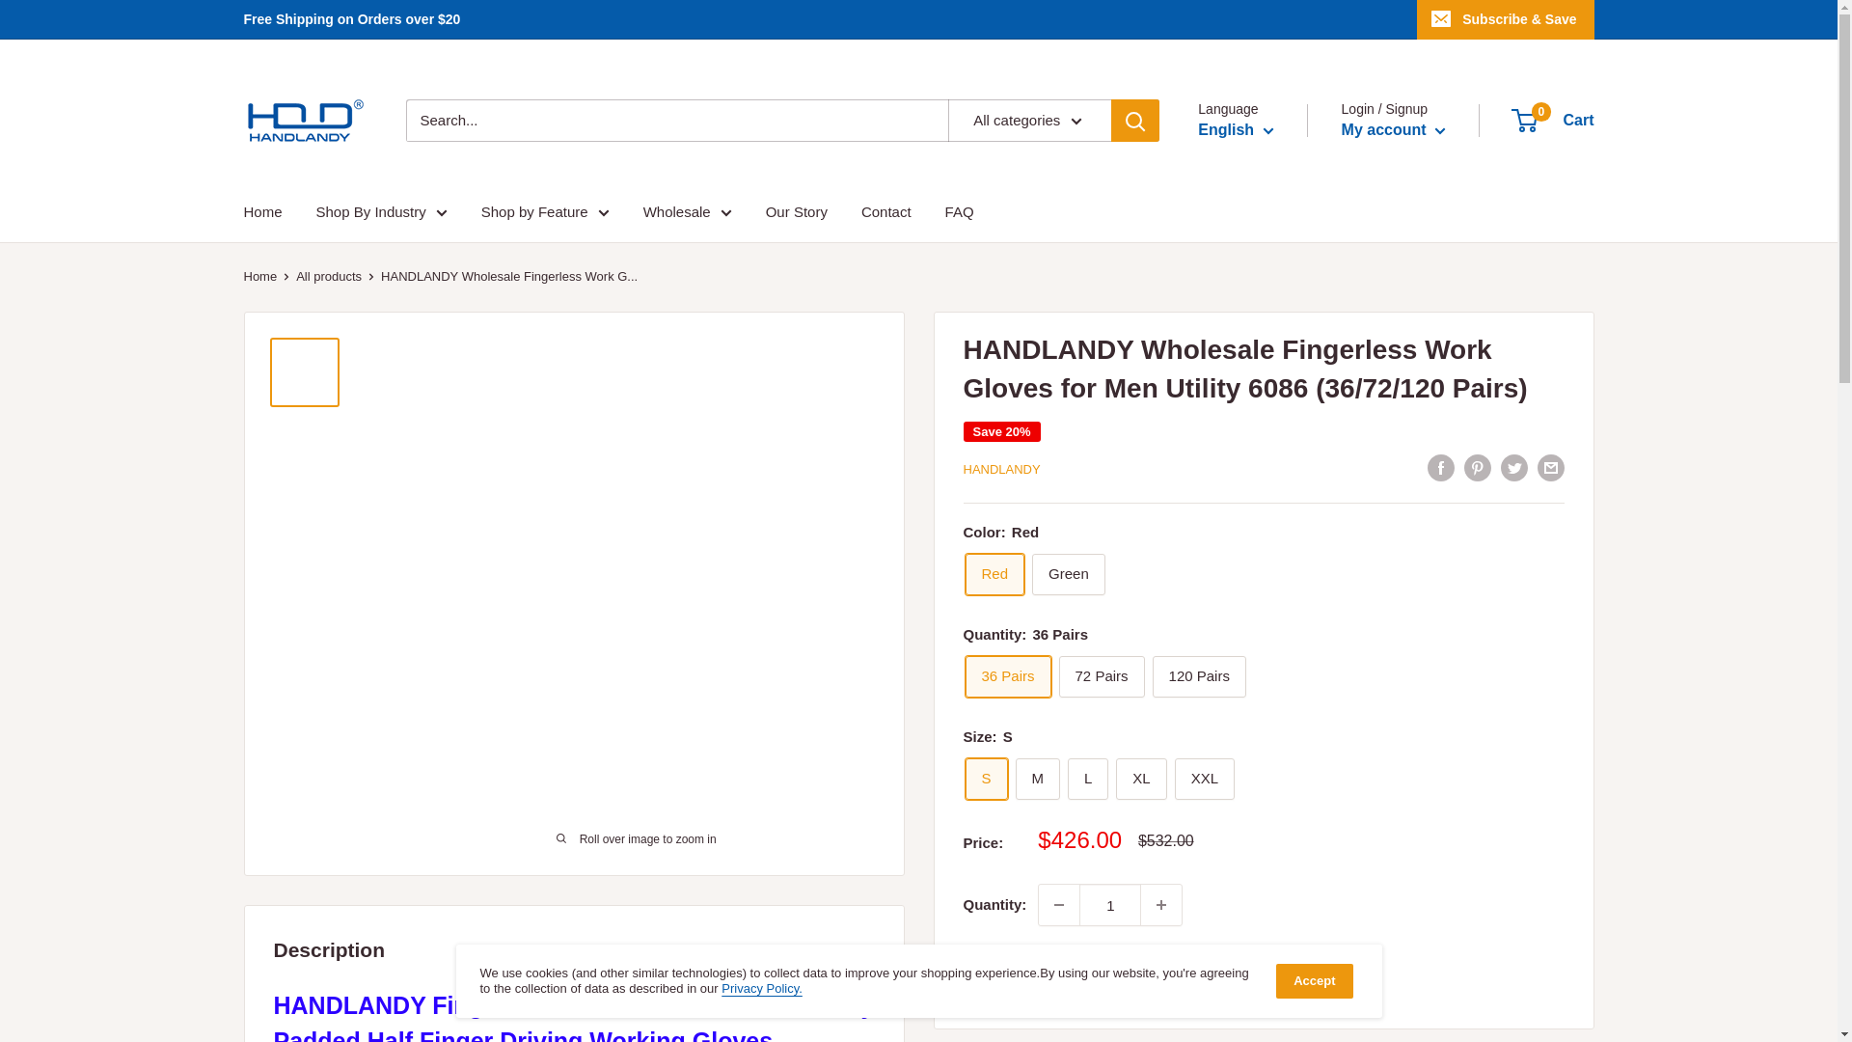 This screenshot has width=1852, height=1042. What do you see at coordinates (1069, 573) in the screenshot?
I see `Green` at bounding box center [1069, 573].